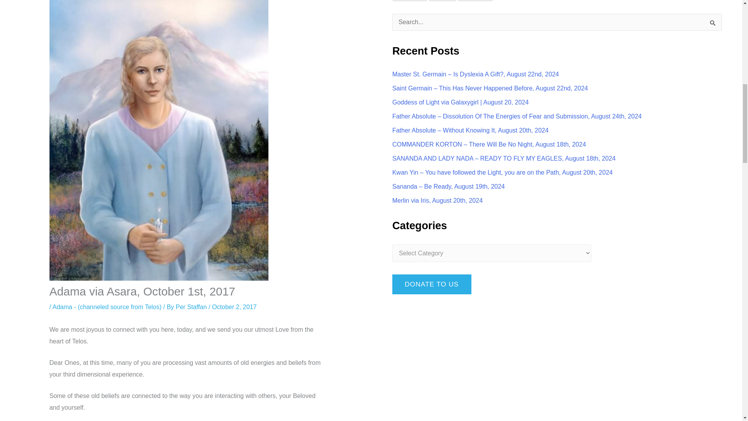 Image resolution: width=748 pixels, height=421 pixels. Describe the element at coordinates (192, 306) in the screenshot. I see `Per Staffan` at that location.